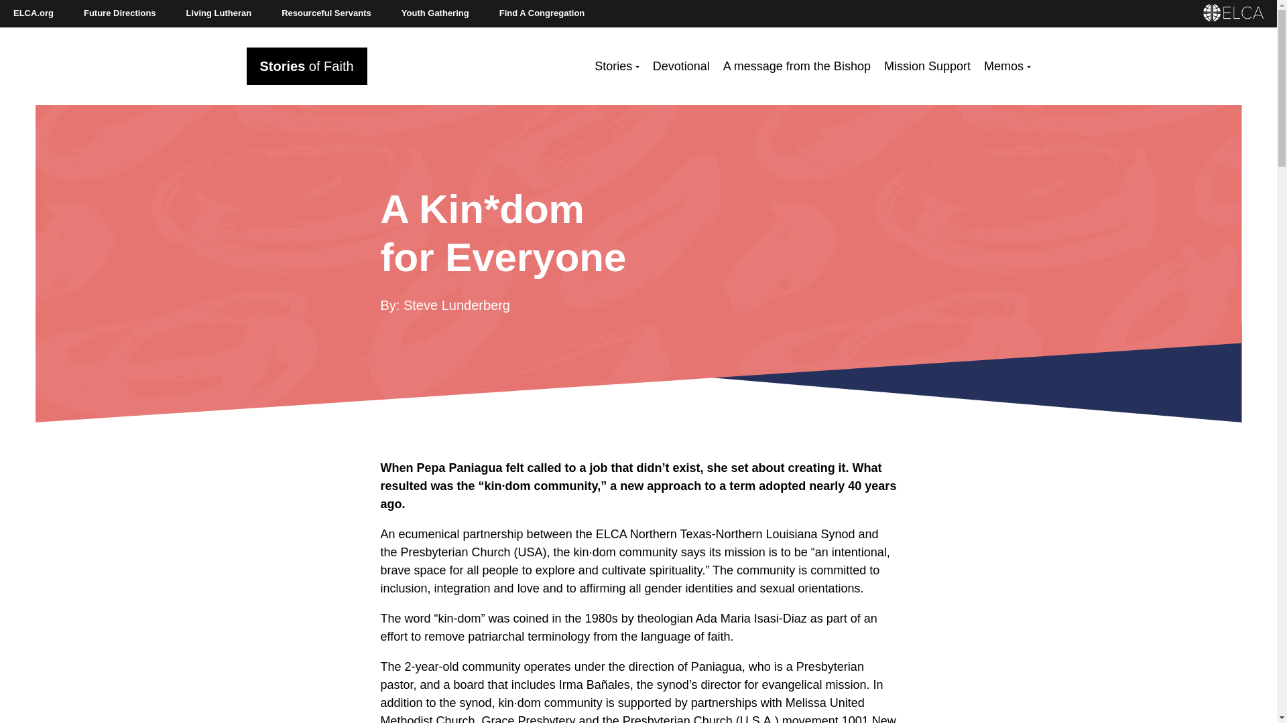 This screenshot has height=723, width=1287. Describe the element at coordinates (34, 13) in the screenshot. I see `ELCA.org` at that location.